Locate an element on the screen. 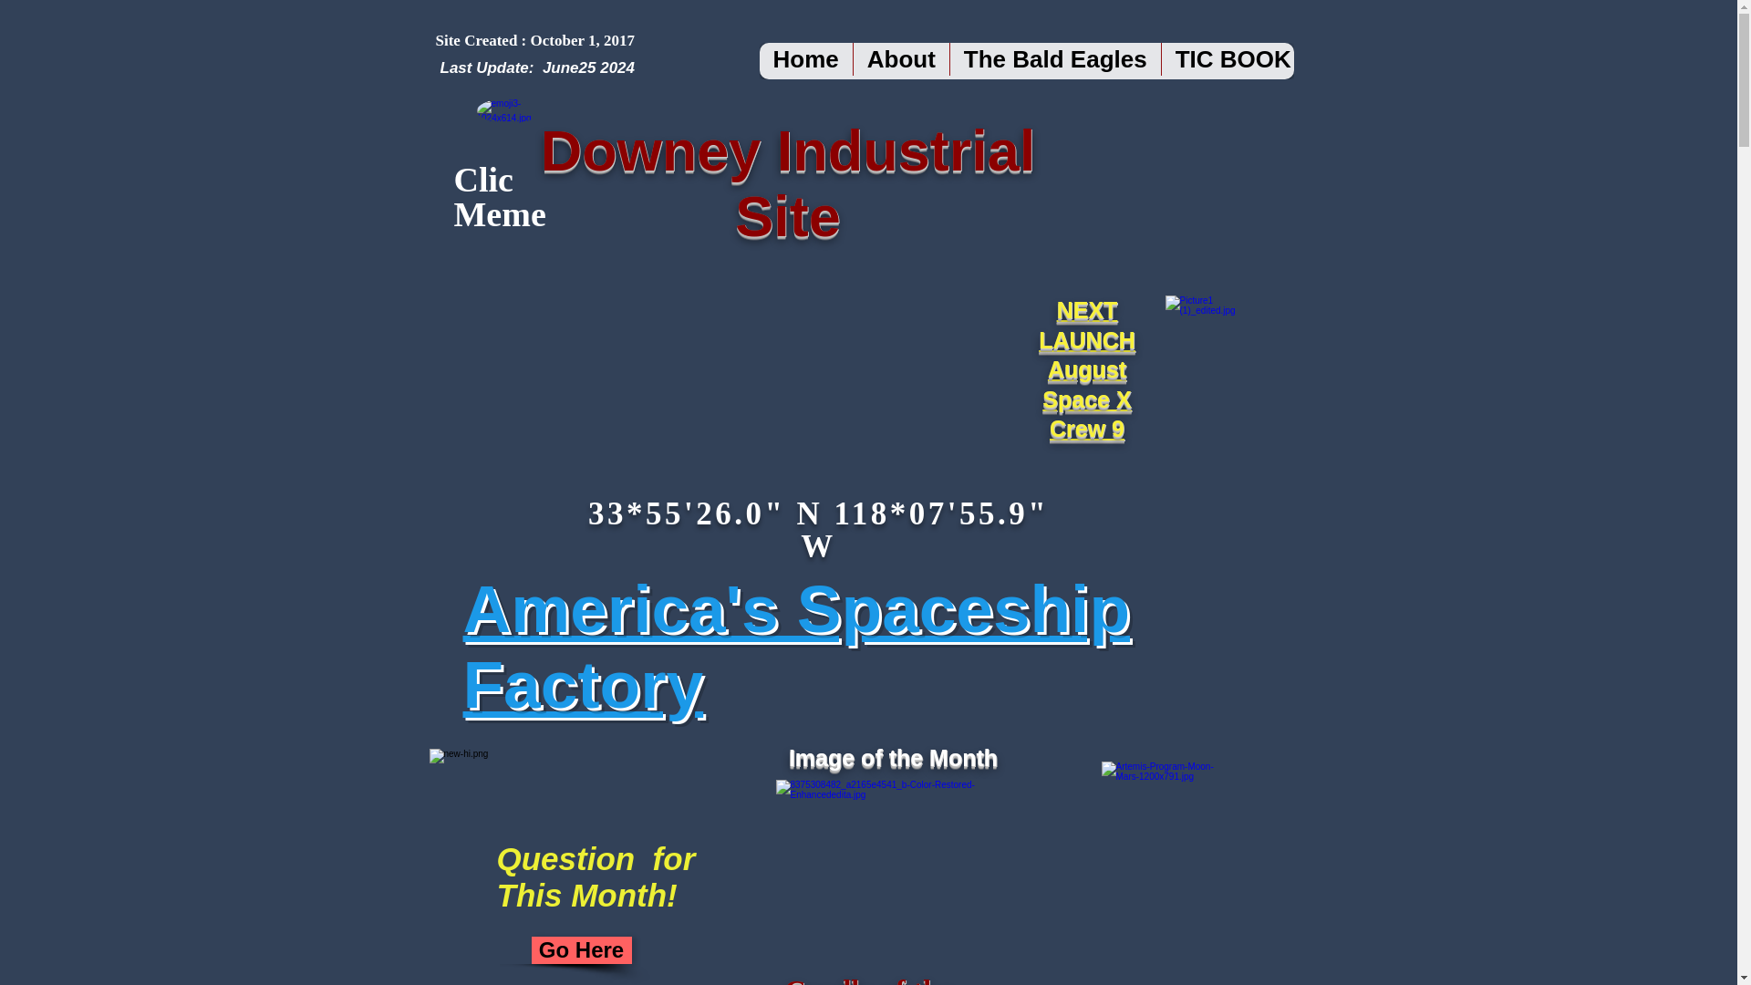  Home is located at coordinates (804, 61).